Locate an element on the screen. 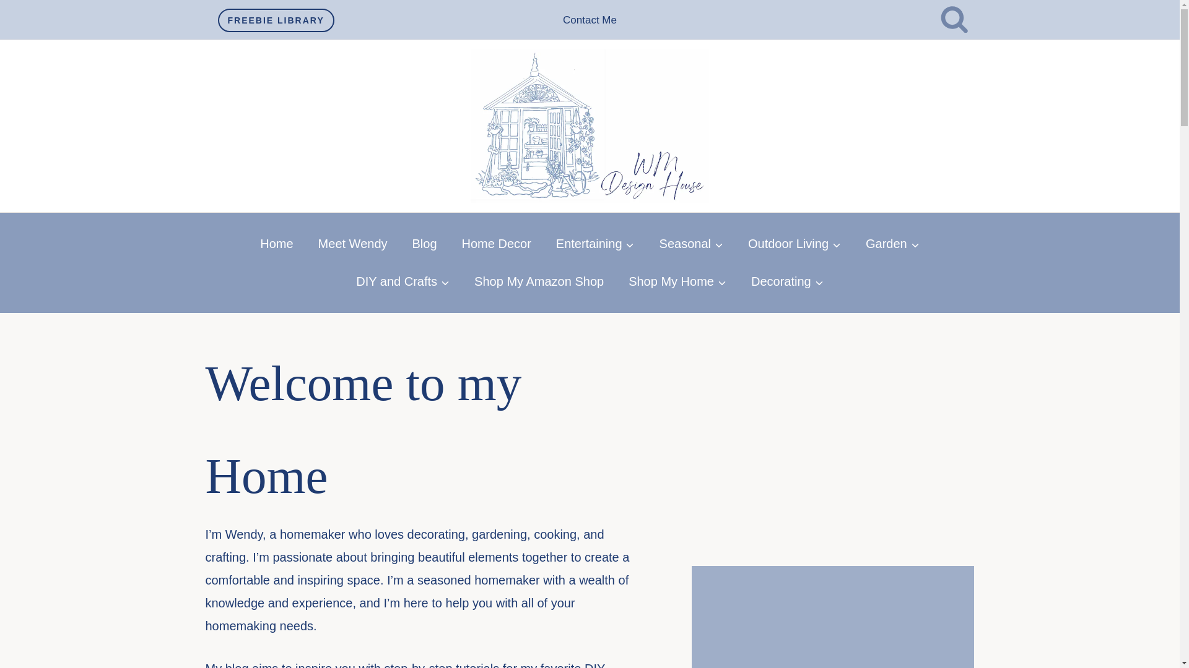  Entertaining is located at coordinates (594, 244).